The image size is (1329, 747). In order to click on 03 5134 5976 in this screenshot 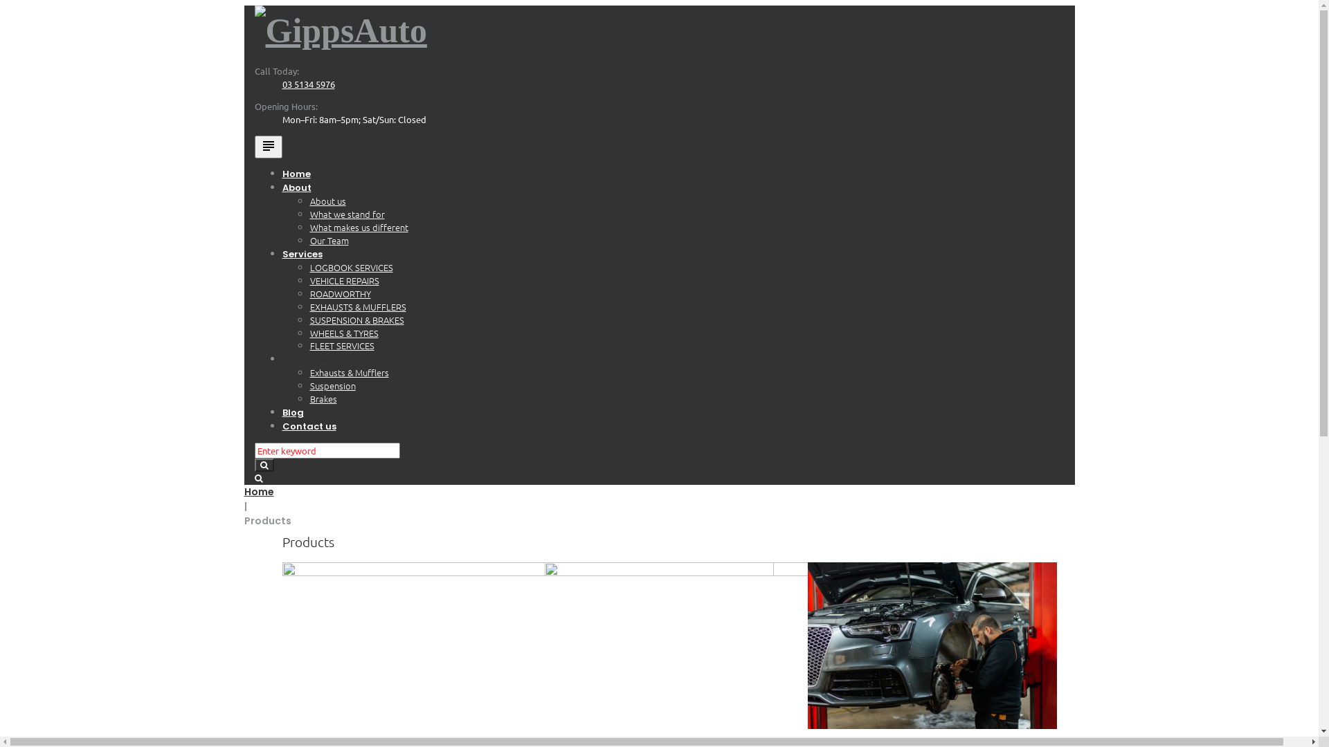, I will do `click(309, 84)`.